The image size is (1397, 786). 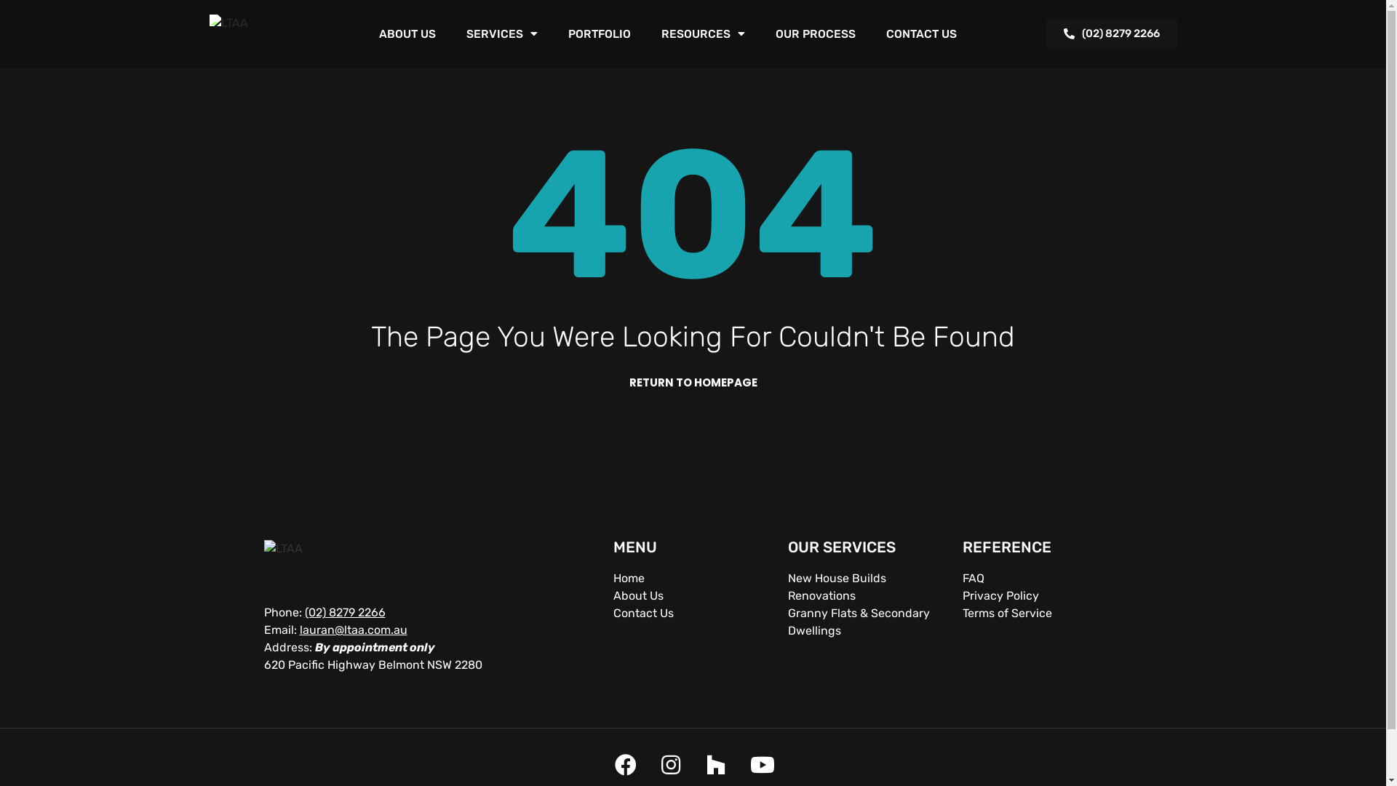 I want to click on Privacy Policy, so click(x=1042, y=596).